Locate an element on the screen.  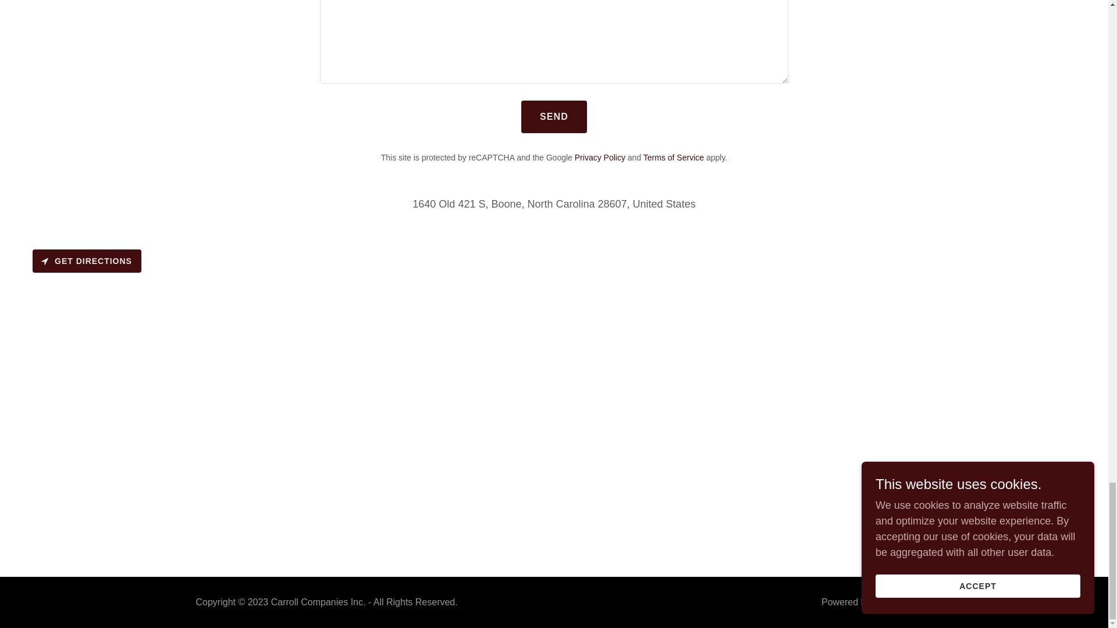
SEND is located at coordinates (554, 116).